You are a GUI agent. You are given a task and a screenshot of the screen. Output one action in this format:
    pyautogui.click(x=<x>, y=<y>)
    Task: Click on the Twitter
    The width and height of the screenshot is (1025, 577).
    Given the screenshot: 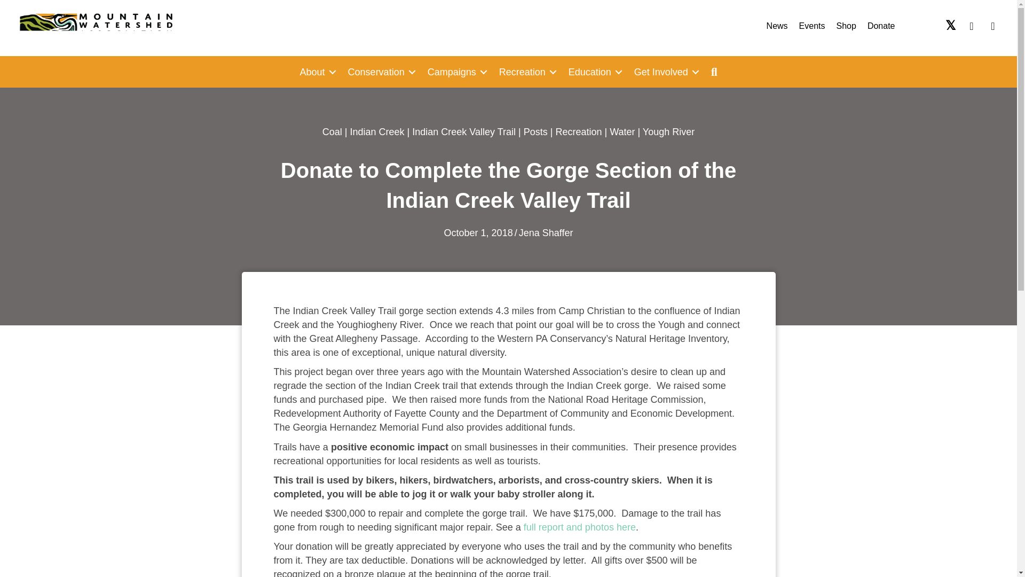 What is the action you would take?
    pyautogui.click(x=950, y=26)
    